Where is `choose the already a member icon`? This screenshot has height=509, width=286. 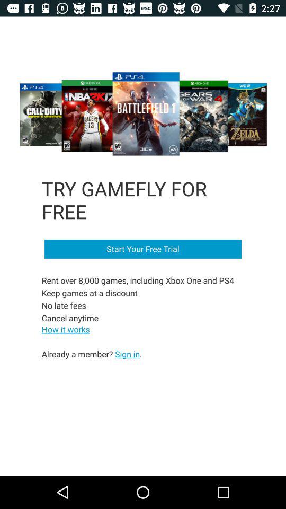
choose the already a member icon is located at coordinates (92, 354).